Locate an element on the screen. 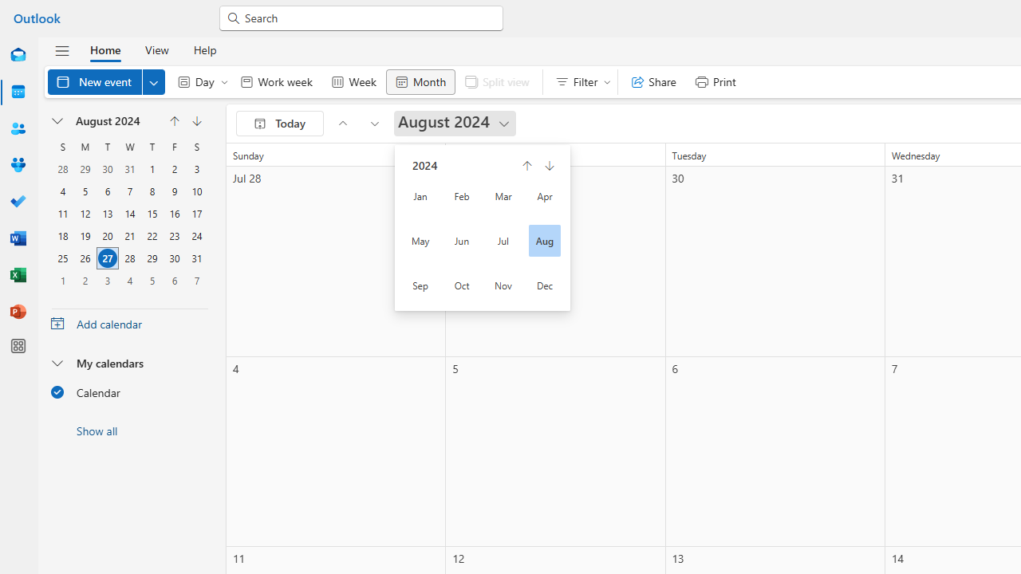  22, August, 2024 is located at coordinates (152, 236).